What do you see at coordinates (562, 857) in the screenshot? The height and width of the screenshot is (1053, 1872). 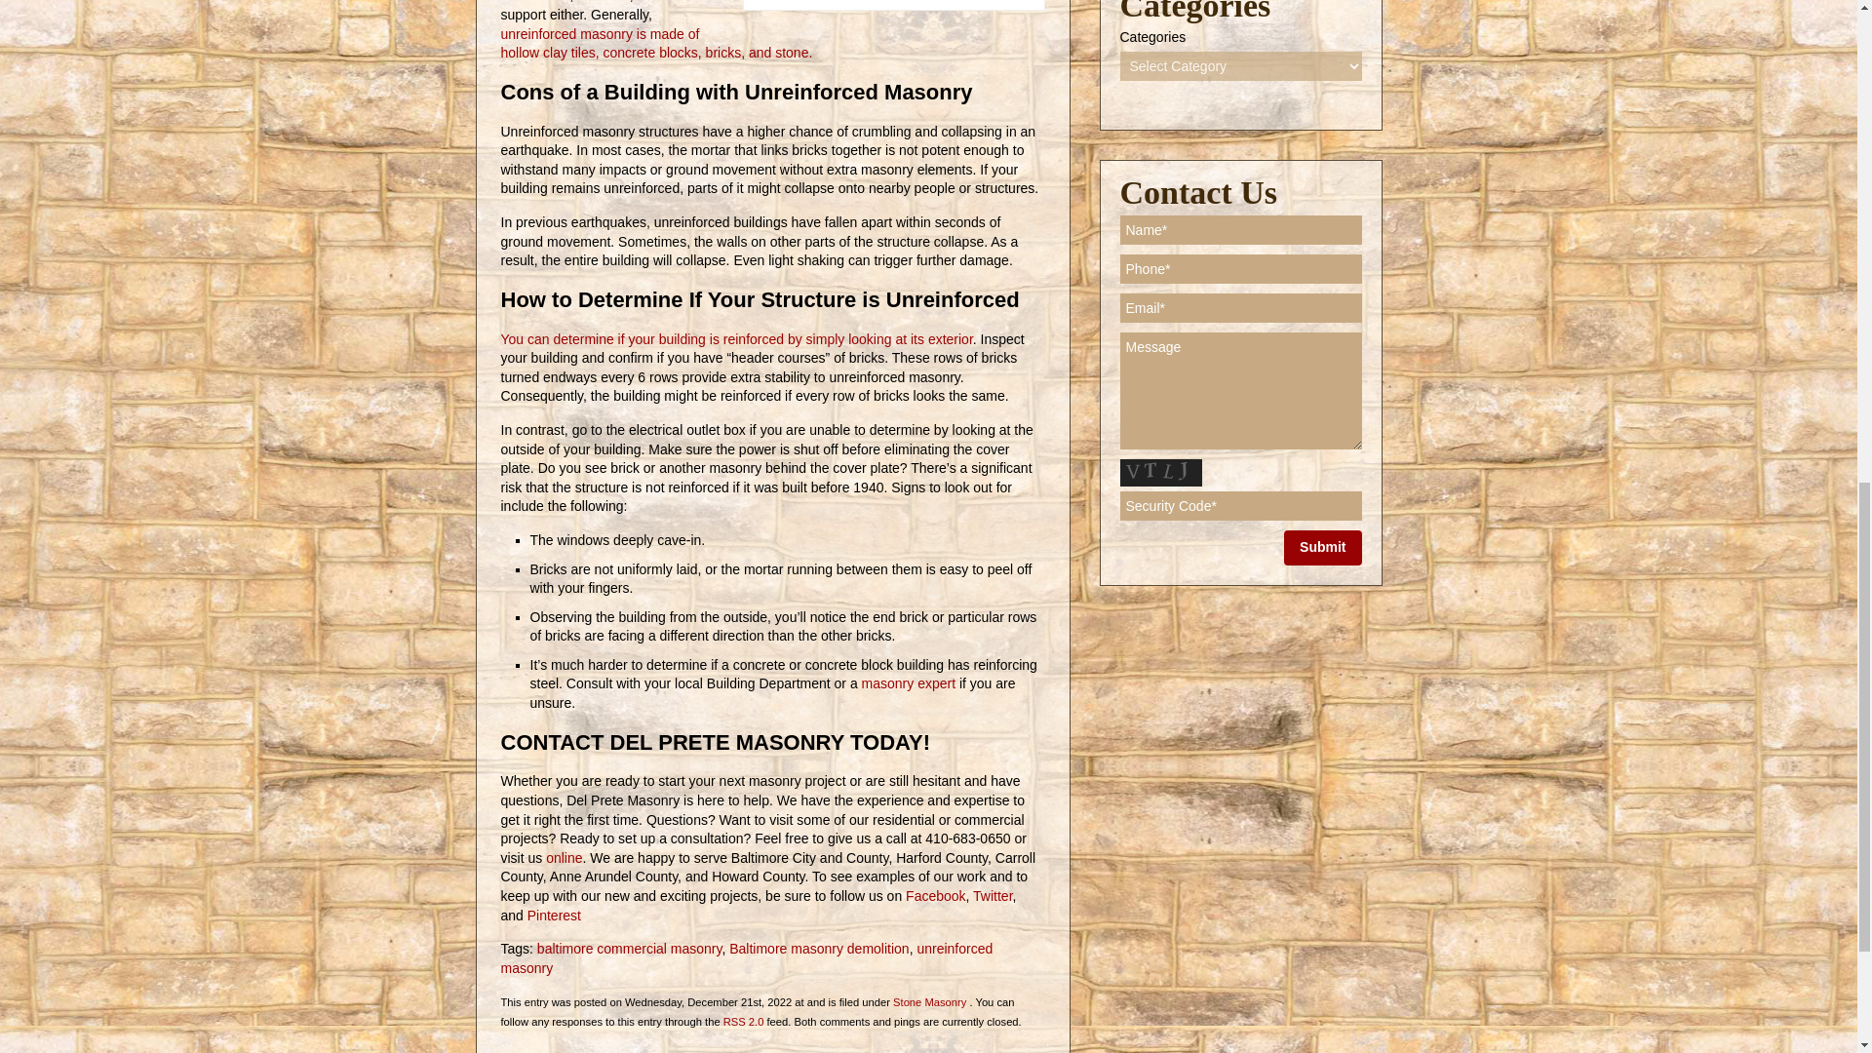 I see ` online` at bounding box center [562, 857].